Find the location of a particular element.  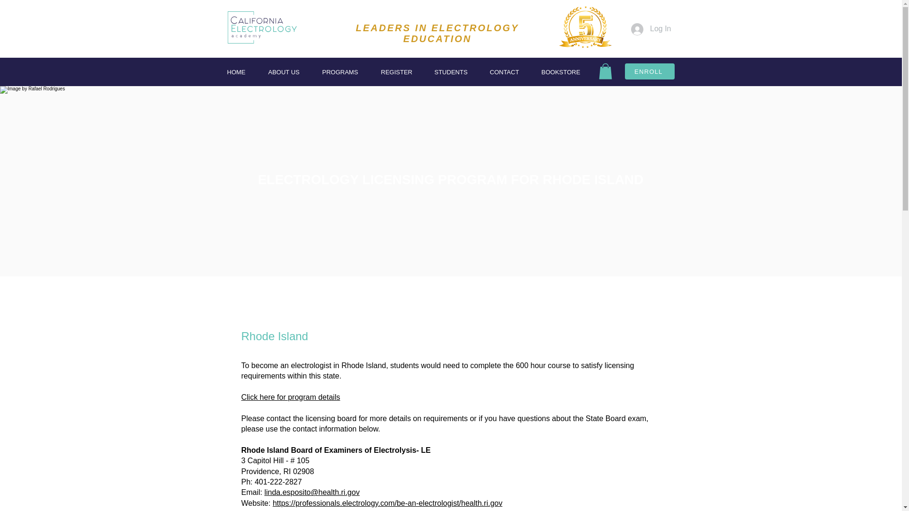

STUDENTS is located at coordinates (454, 72).